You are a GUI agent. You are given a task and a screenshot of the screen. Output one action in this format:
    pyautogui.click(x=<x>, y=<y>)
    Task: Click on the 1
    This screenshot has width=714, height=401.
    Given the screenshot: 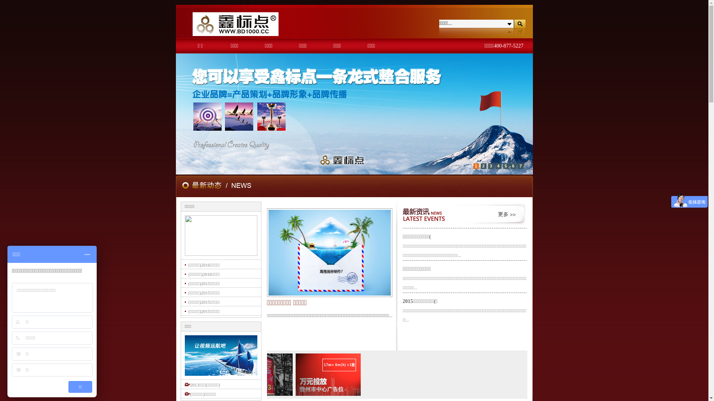 What is the action you would take?
    pyautogui.click(x=476, y=166)
    